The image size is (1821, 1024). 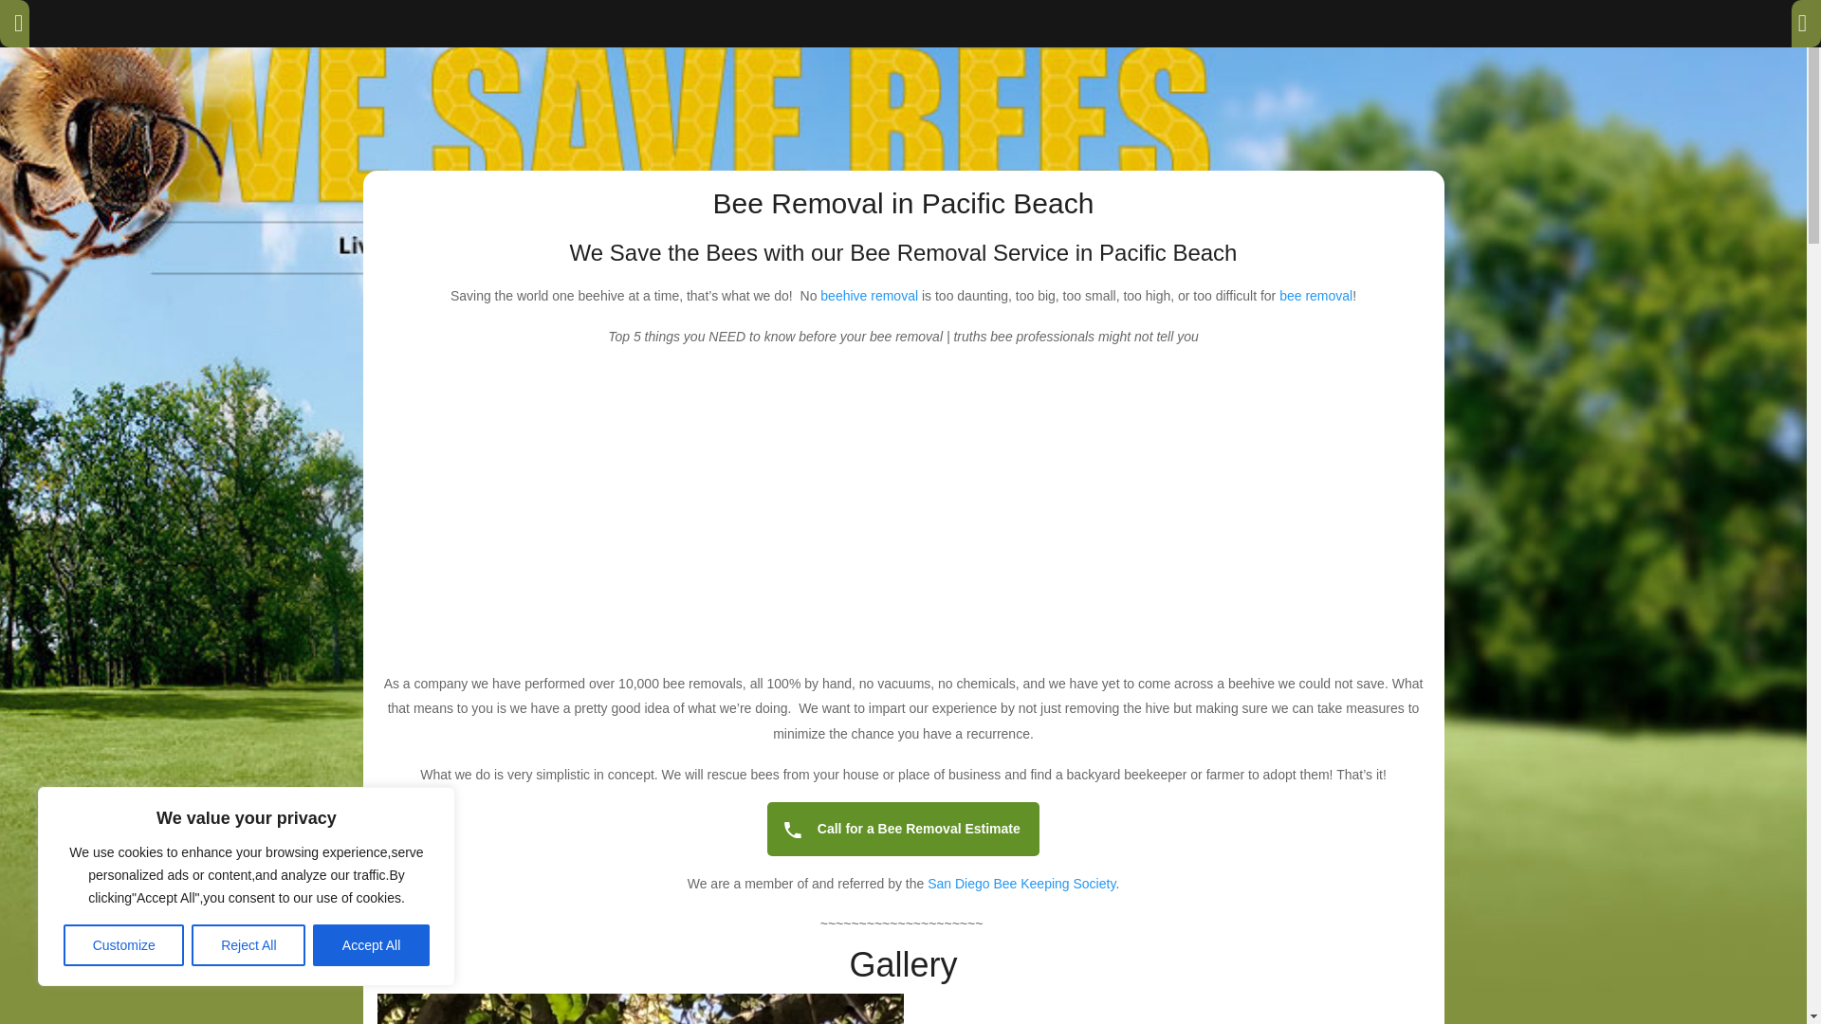 What do you see at coordinates (372, 945) in the screenshot?
I see `Accept All` at bounding box center [372, 945].